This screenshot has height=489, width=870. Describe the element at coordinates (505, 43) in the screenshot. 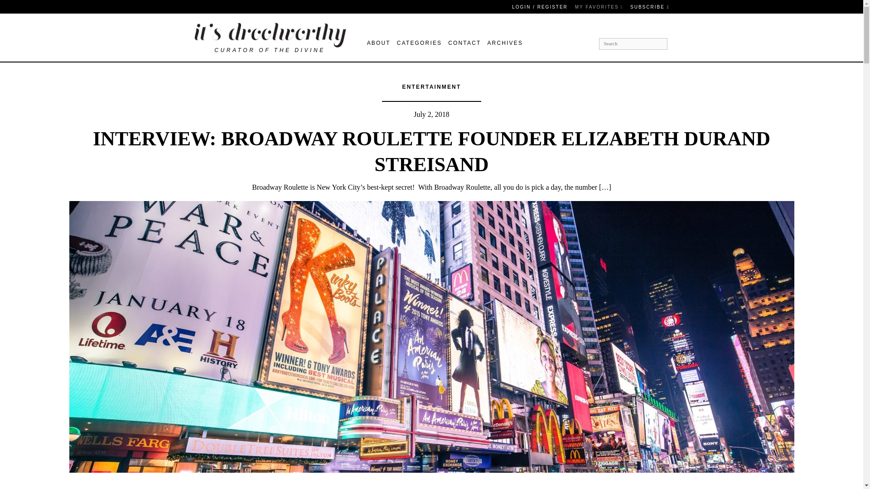

I see `ARCHIVES` at that location.